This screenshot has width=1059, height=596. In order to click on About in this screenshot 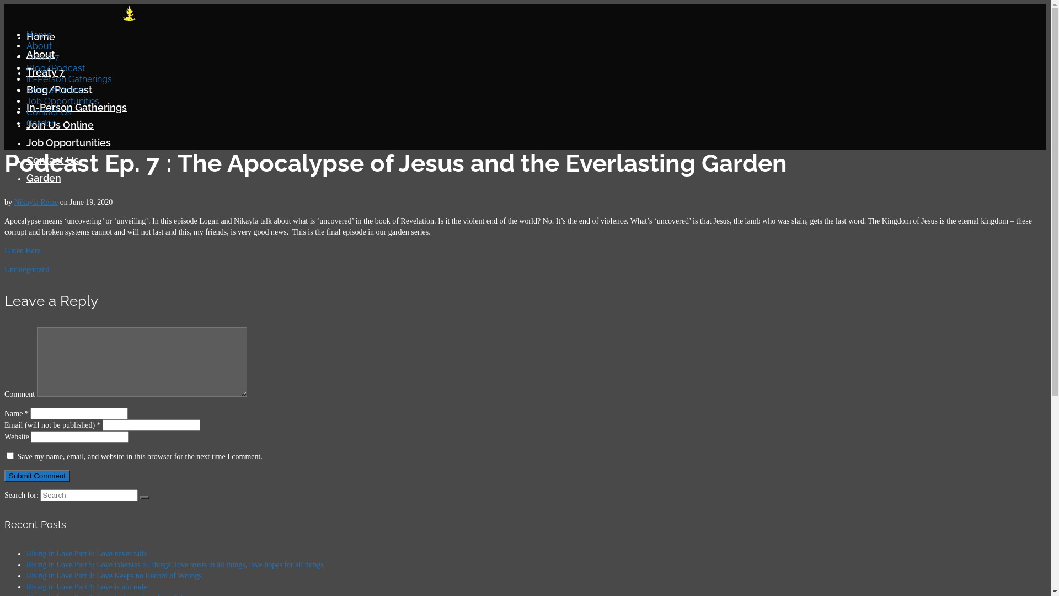, I will do `click(41, 54)`.